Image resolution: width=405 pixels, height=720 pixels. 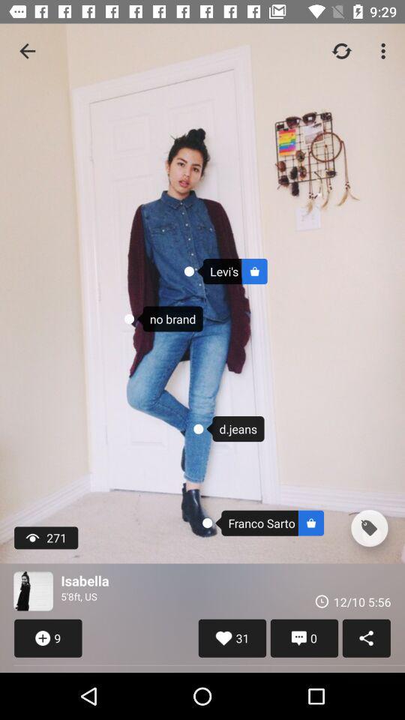 What do you see at coordinates (369, 528) in the screenshot?
I see `view shopping results` at bounding box center [369, 528].